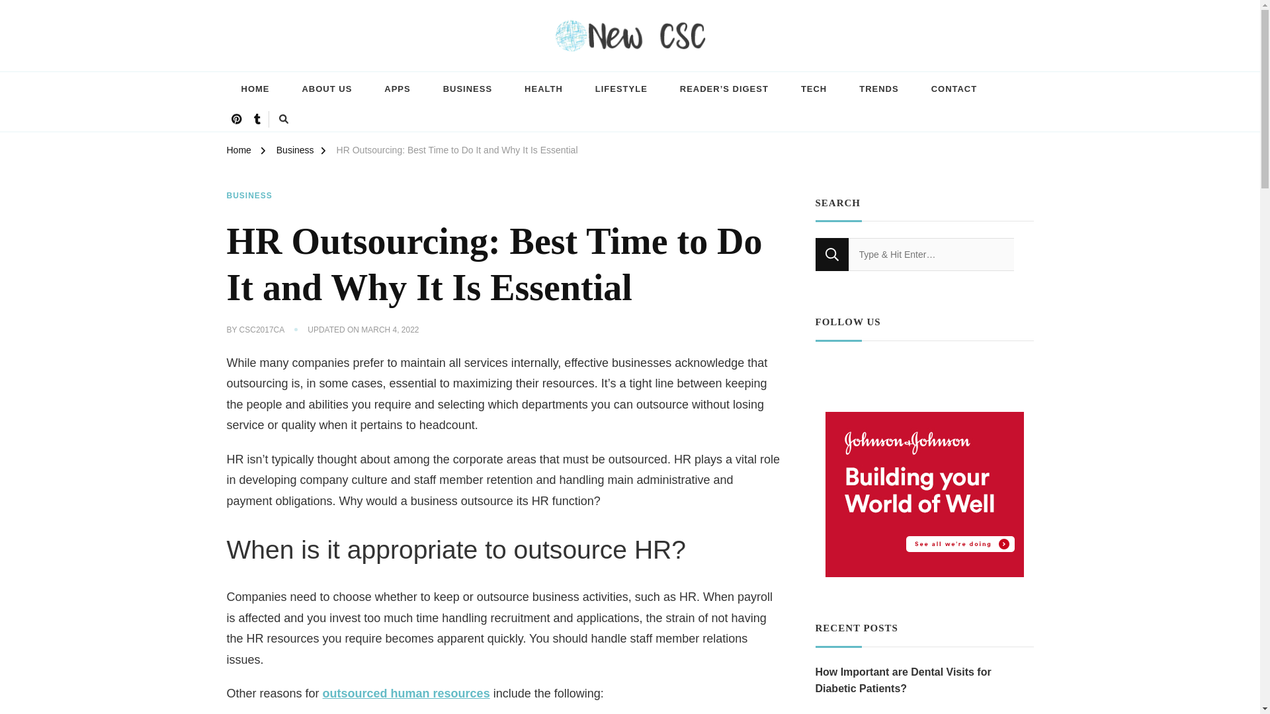 The width and height of the screenshot is (1270, 714). Describe the element at coordinates (295, 152) in the screenshot. I see `Business` at that location.